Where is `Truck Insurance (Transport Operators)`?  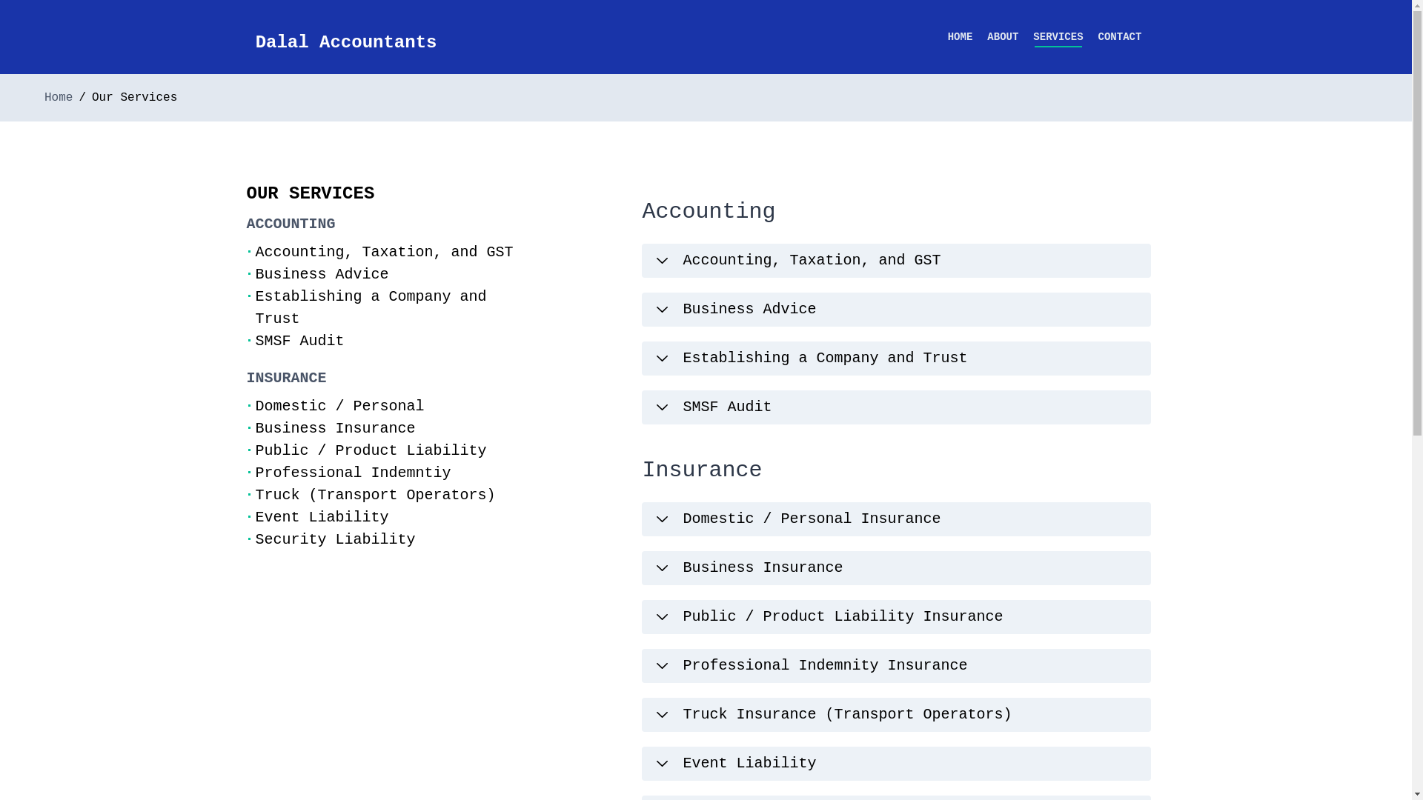 Truck Insurance (Transport Operators) is located at coordinates (896, 715).